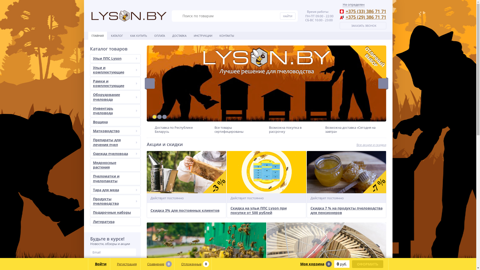 This screenshot has height=270, width=480. What do you see at coordinates (159, 117) in the screenshot?
I see `2` at bounding box center [159, 117].